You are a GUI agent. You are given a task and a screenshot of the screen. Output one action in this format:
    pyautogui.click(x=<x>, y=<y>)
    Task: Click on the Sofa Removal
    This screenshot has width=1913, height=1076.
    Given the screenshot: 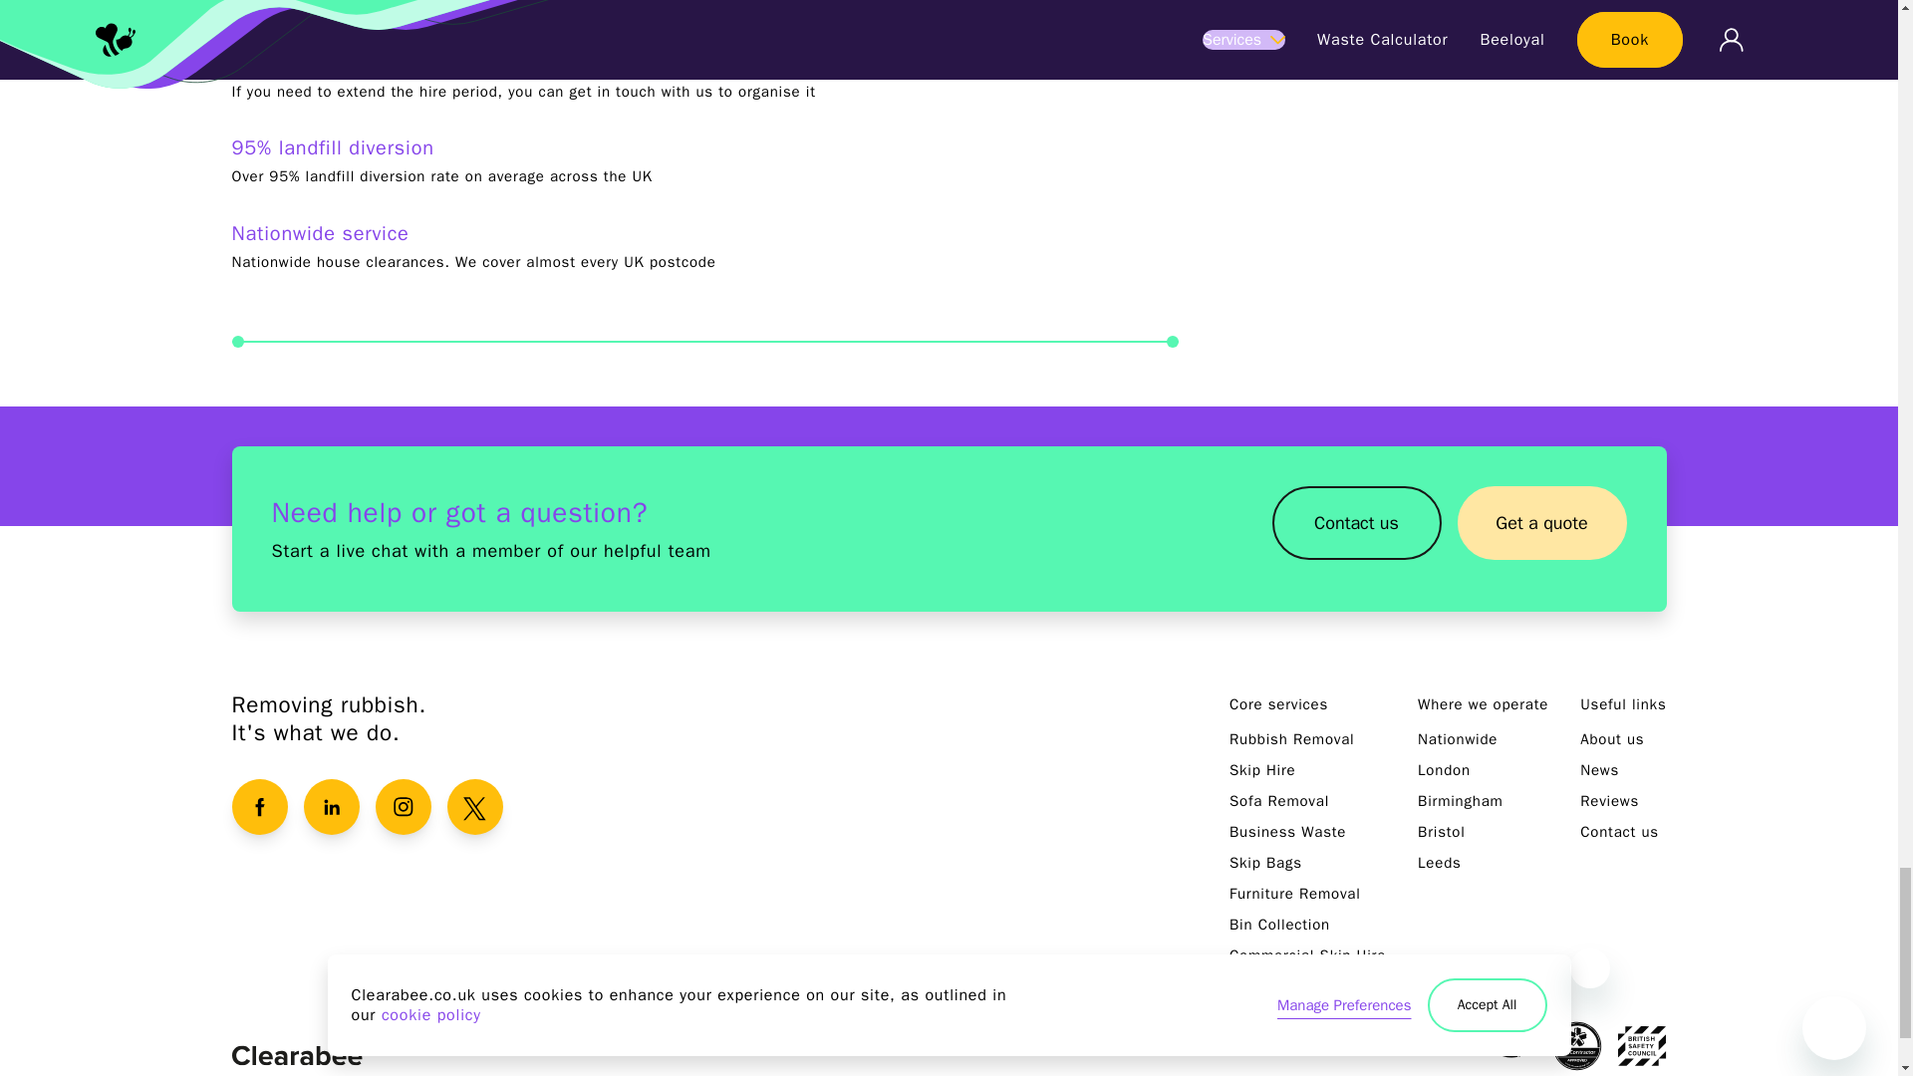 What is the action you would take?
    pyautogui.click(x=1279, y=801)
    